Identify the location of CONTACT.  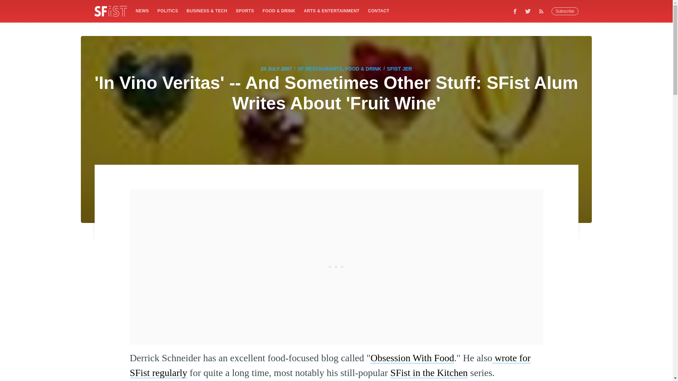
(379, 11).